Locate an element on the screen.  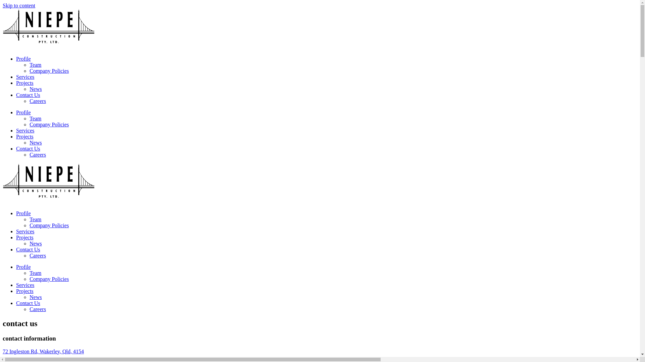
Contact Us is located at coordinates (28, 95).